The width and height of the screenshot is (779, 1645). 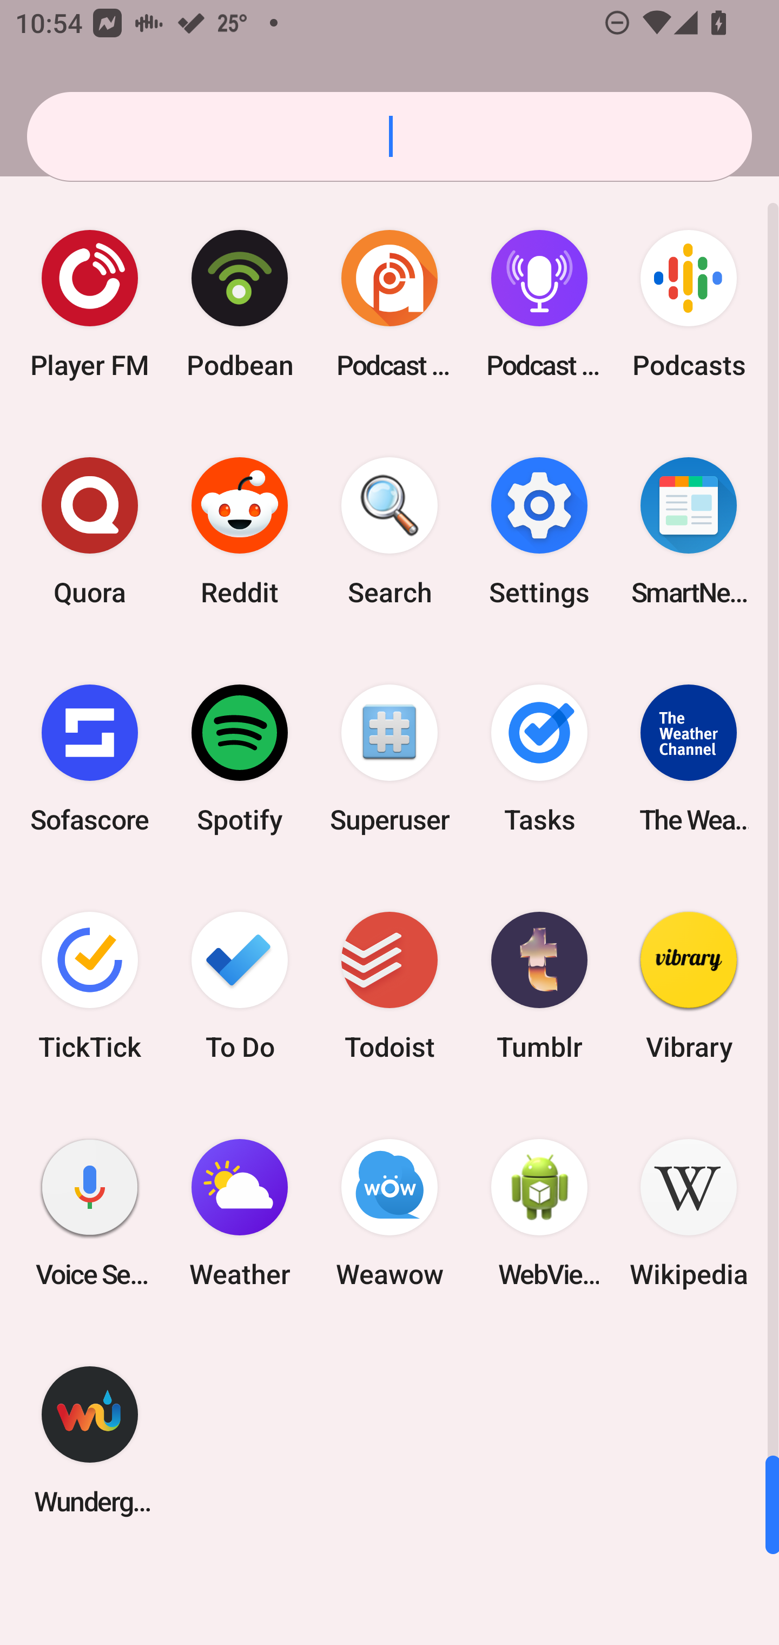 What do you see at coordinates (689, 1213) in the screenshot?
I see `Wikipedia` at bounding box center [689, 1213].